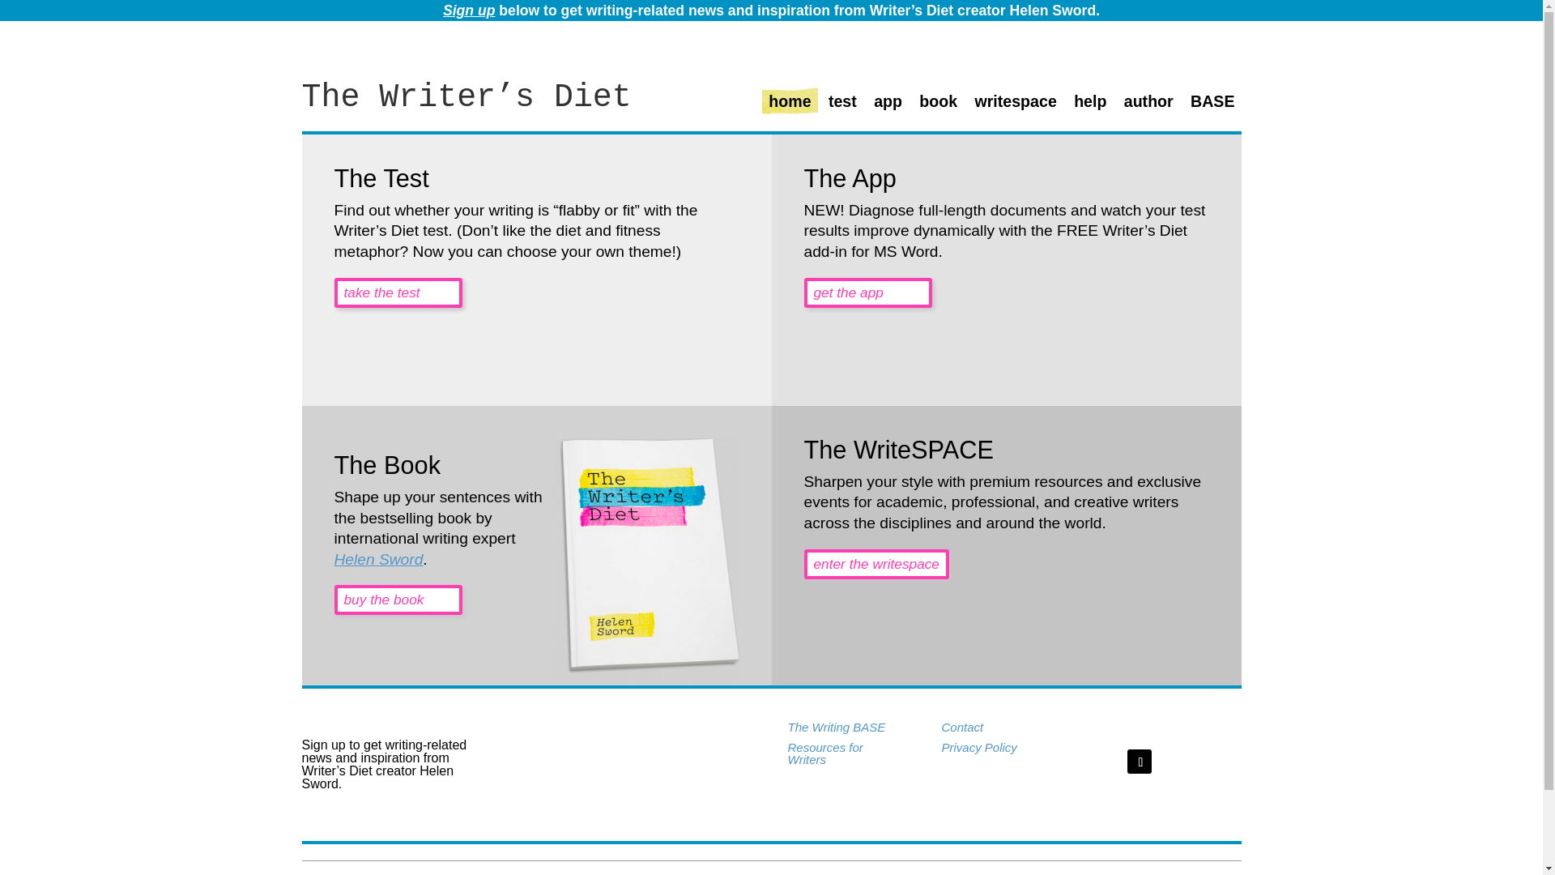 Image resolution: width=1555 pixels, height=875 pixels. Describe the element at coordinates (470, 10) in the screenshot. I see `Sign up` at that location.